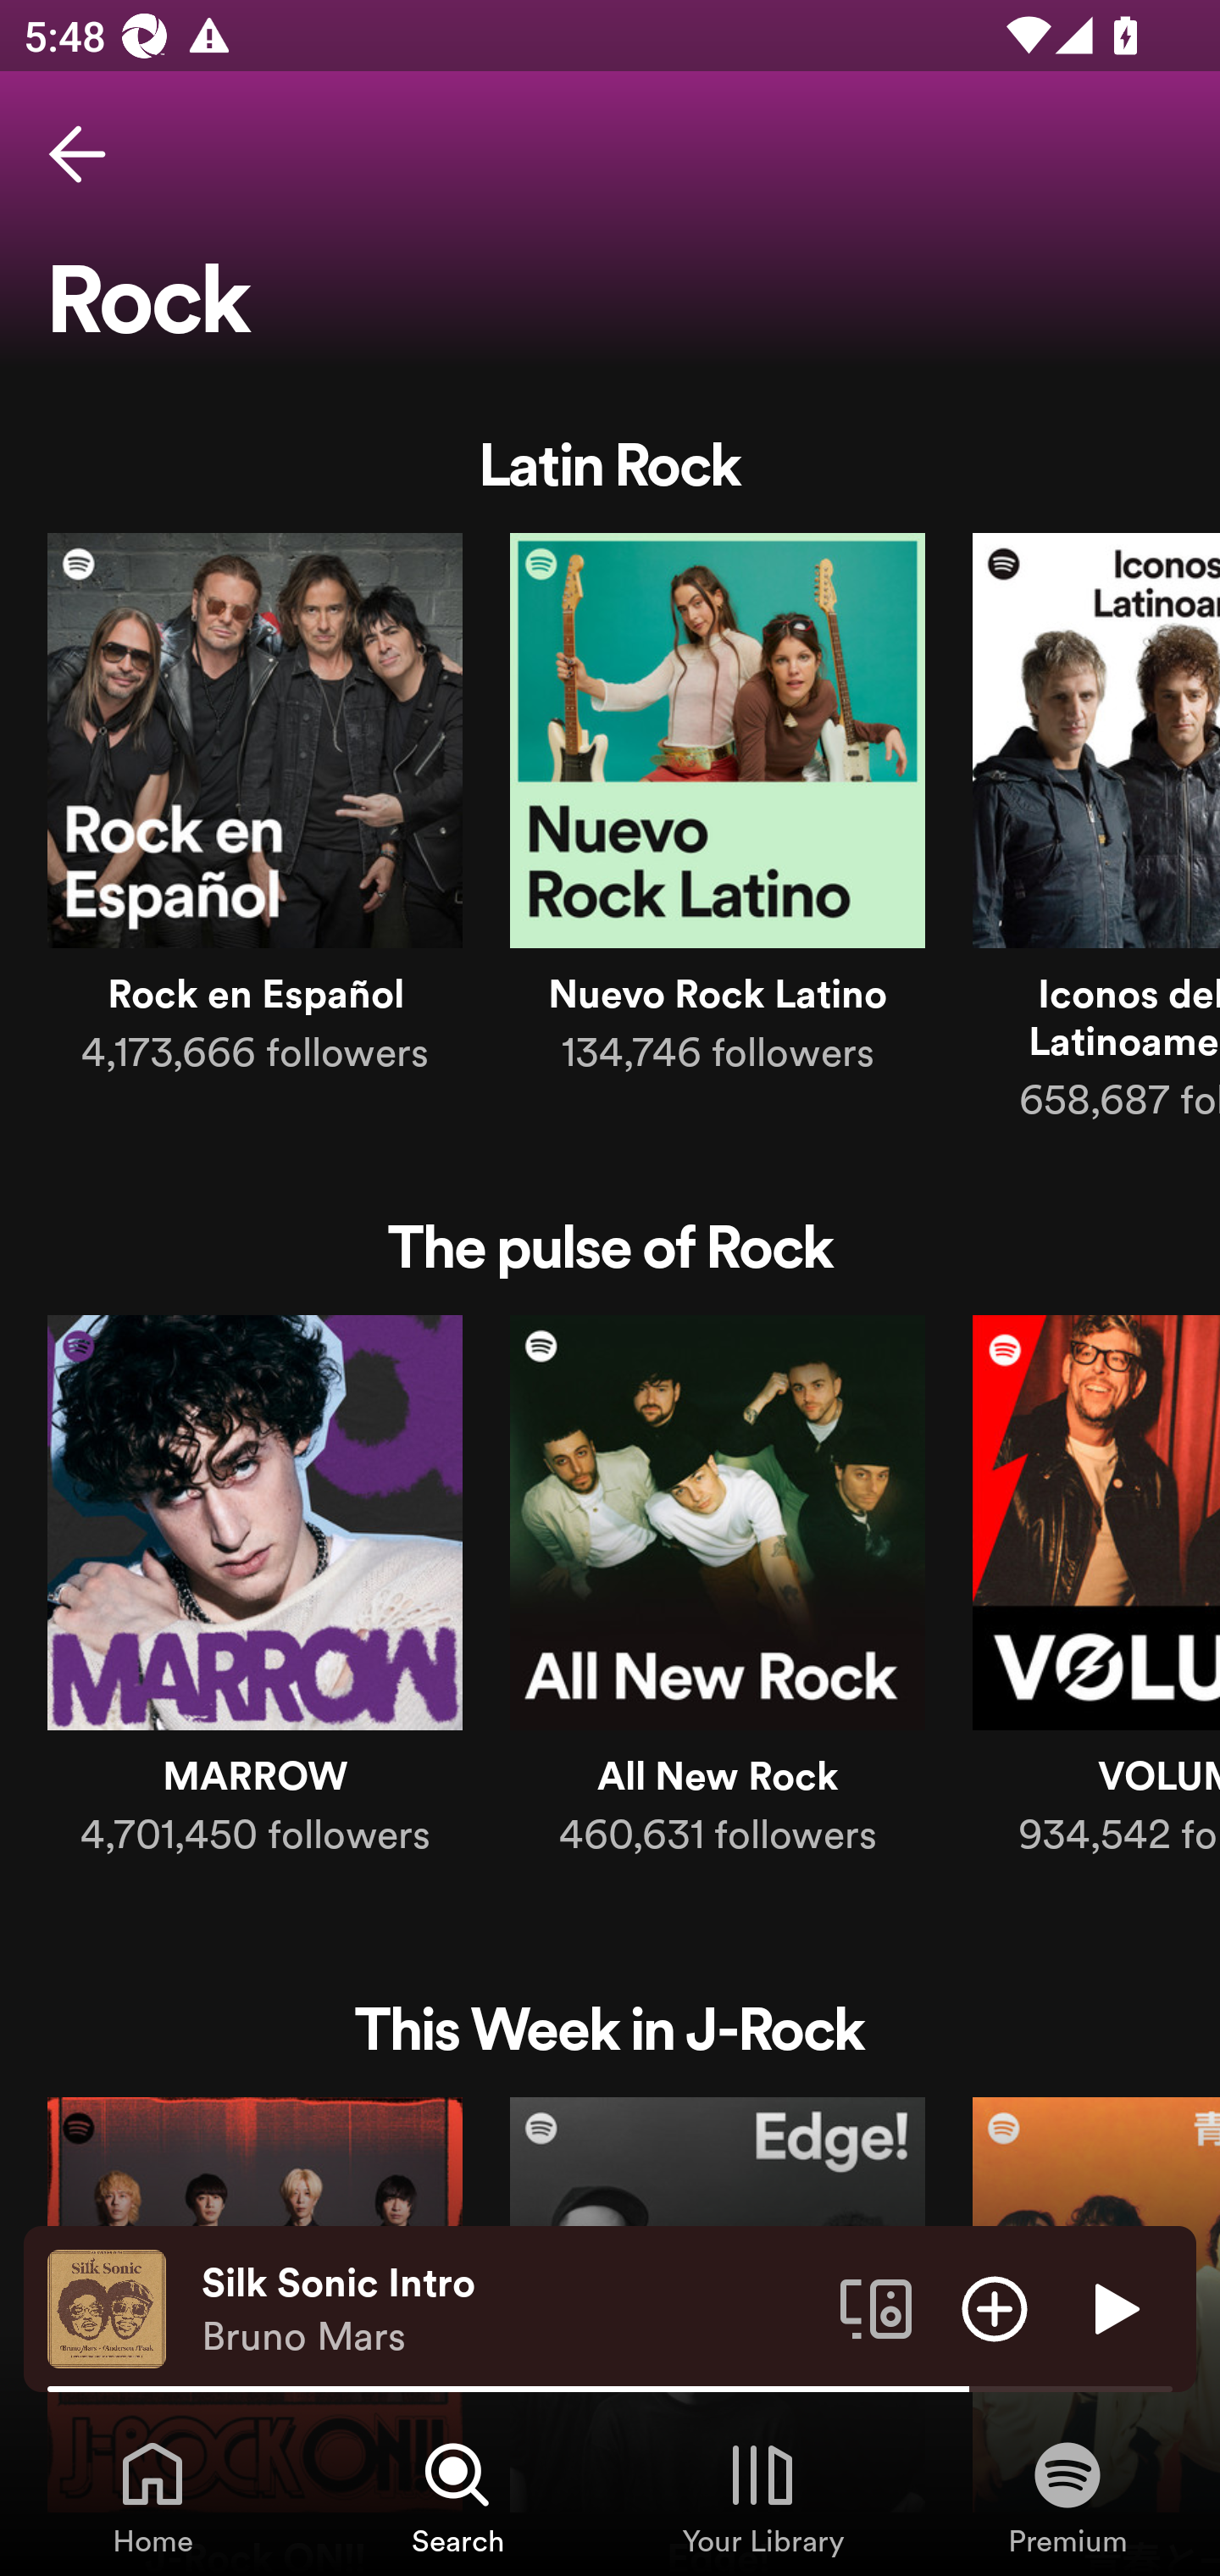  I want to click on Home, Tab 1 of 4 Home Home, so click(152, 2496).